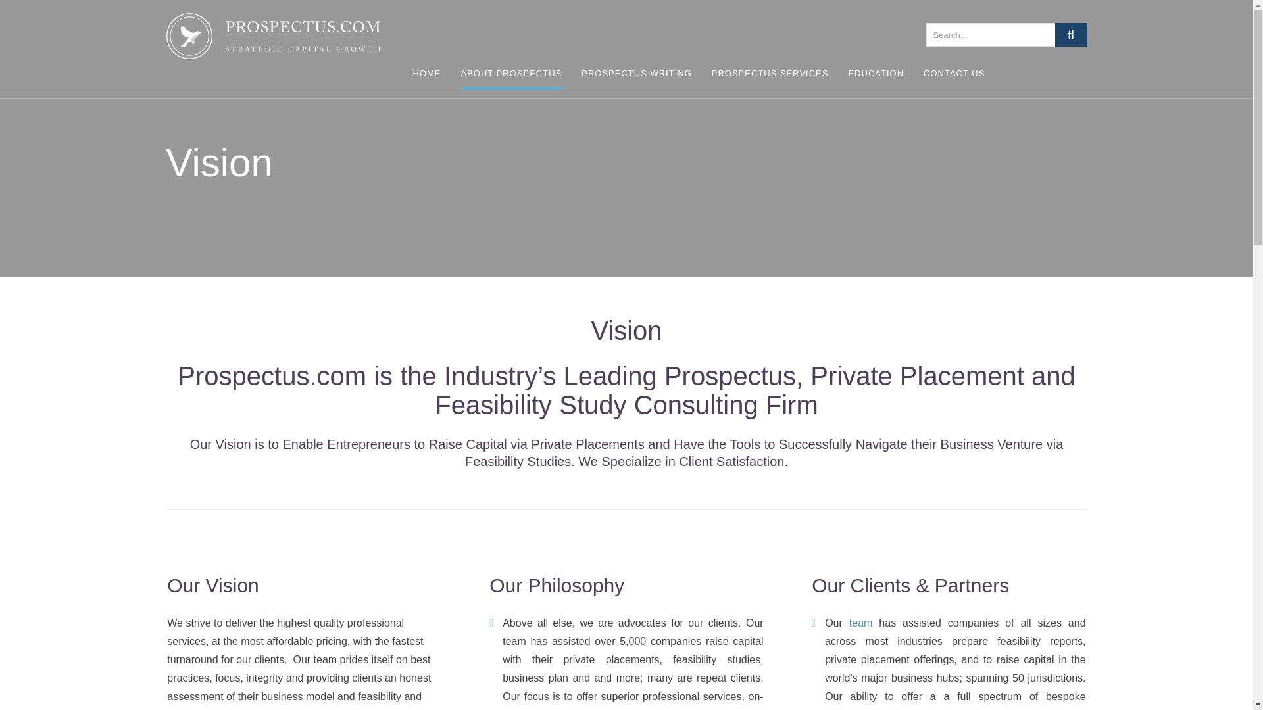 Image resolution: width=1263 pixels, height=710 pixels. Describe the element at coordinates (272, 39) in the screenshot. I see `Prospectus.com` at that location.